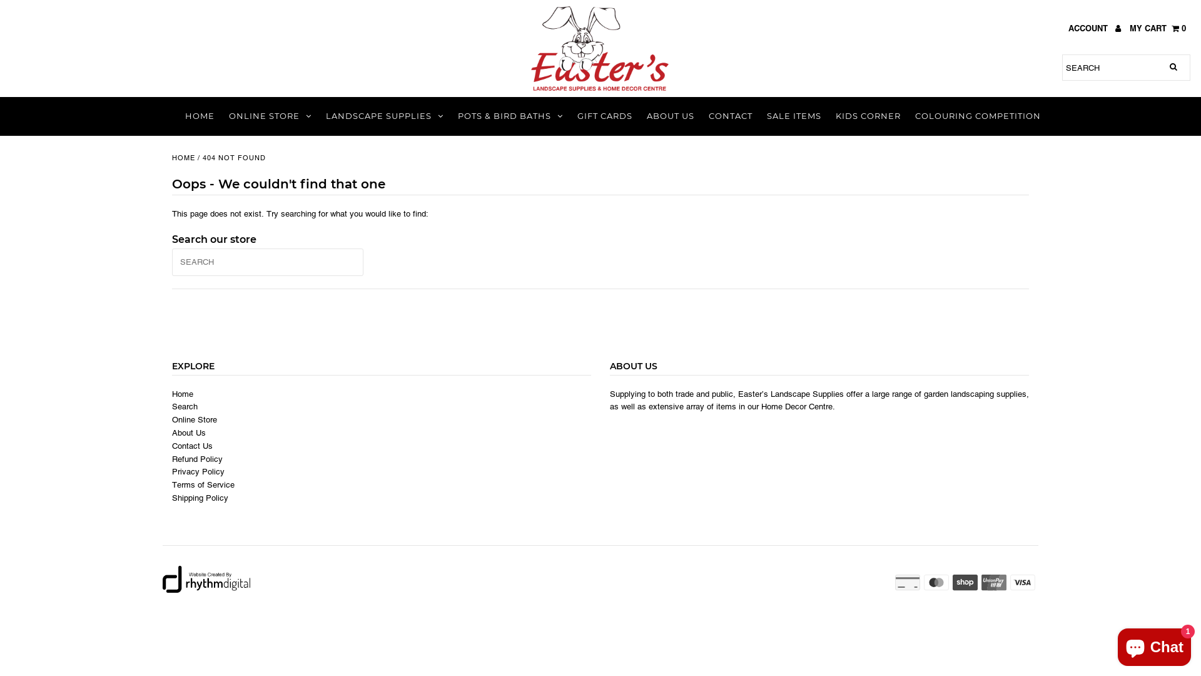 Image resolution: width=1201 pixels, height=676 pixels. I want to click on Contact Us, so click(193, 446).